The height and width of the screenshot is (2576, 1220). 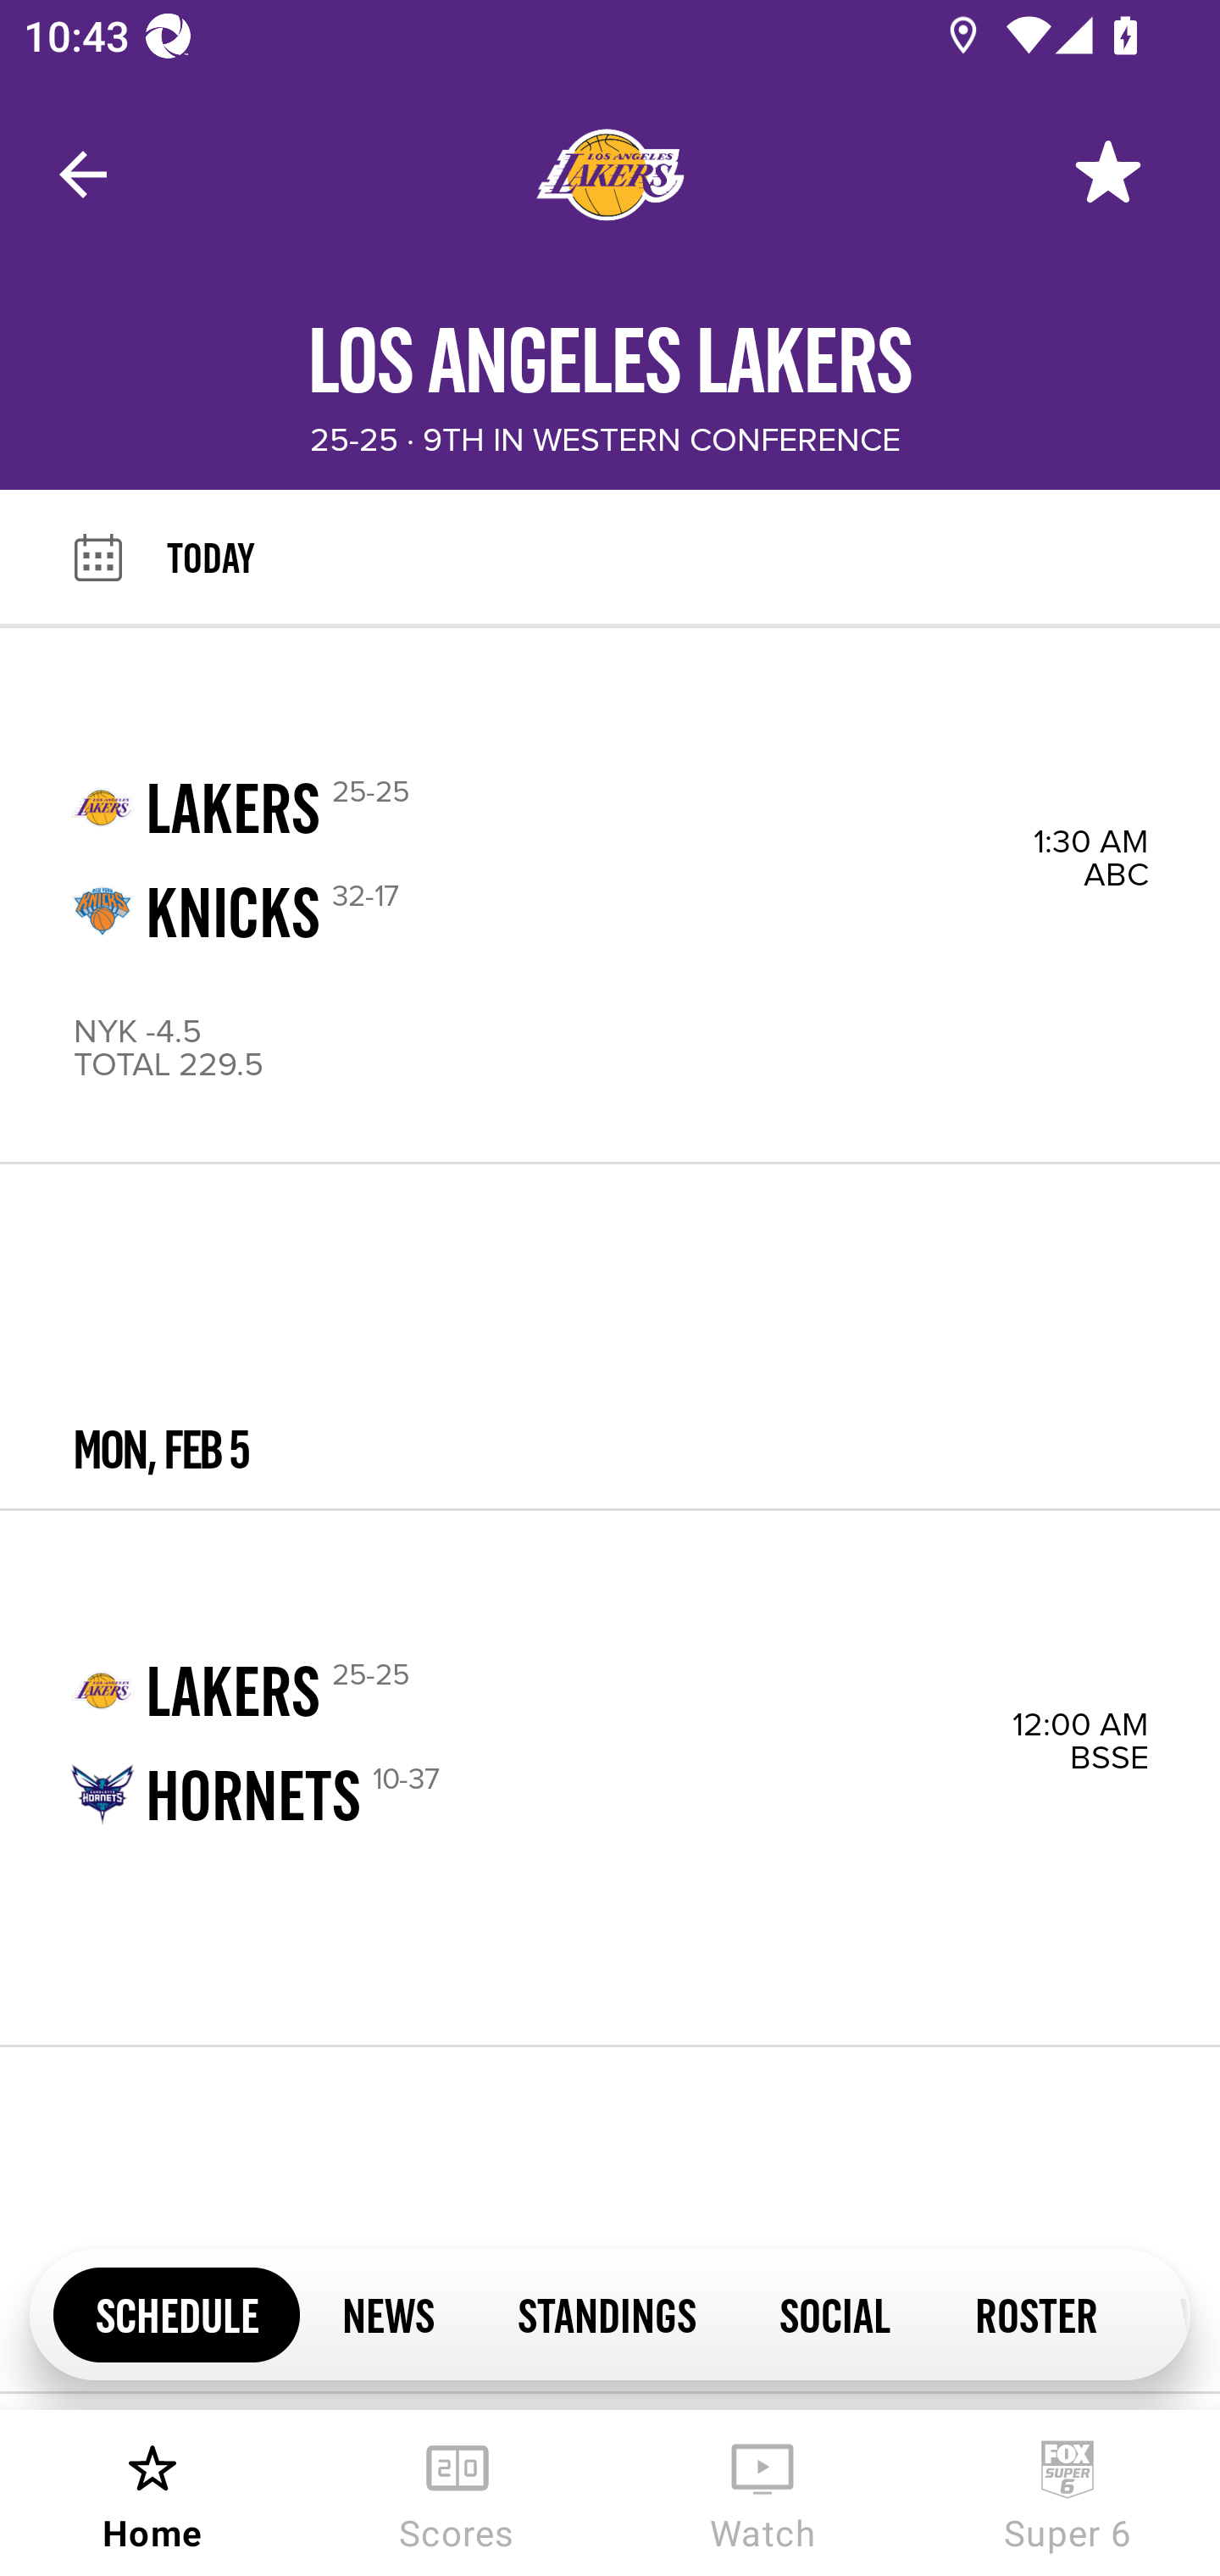 What do you see at coordinates (693, 558) in the screenshot?
I see `TODAY` at bounding box center [693, 558].